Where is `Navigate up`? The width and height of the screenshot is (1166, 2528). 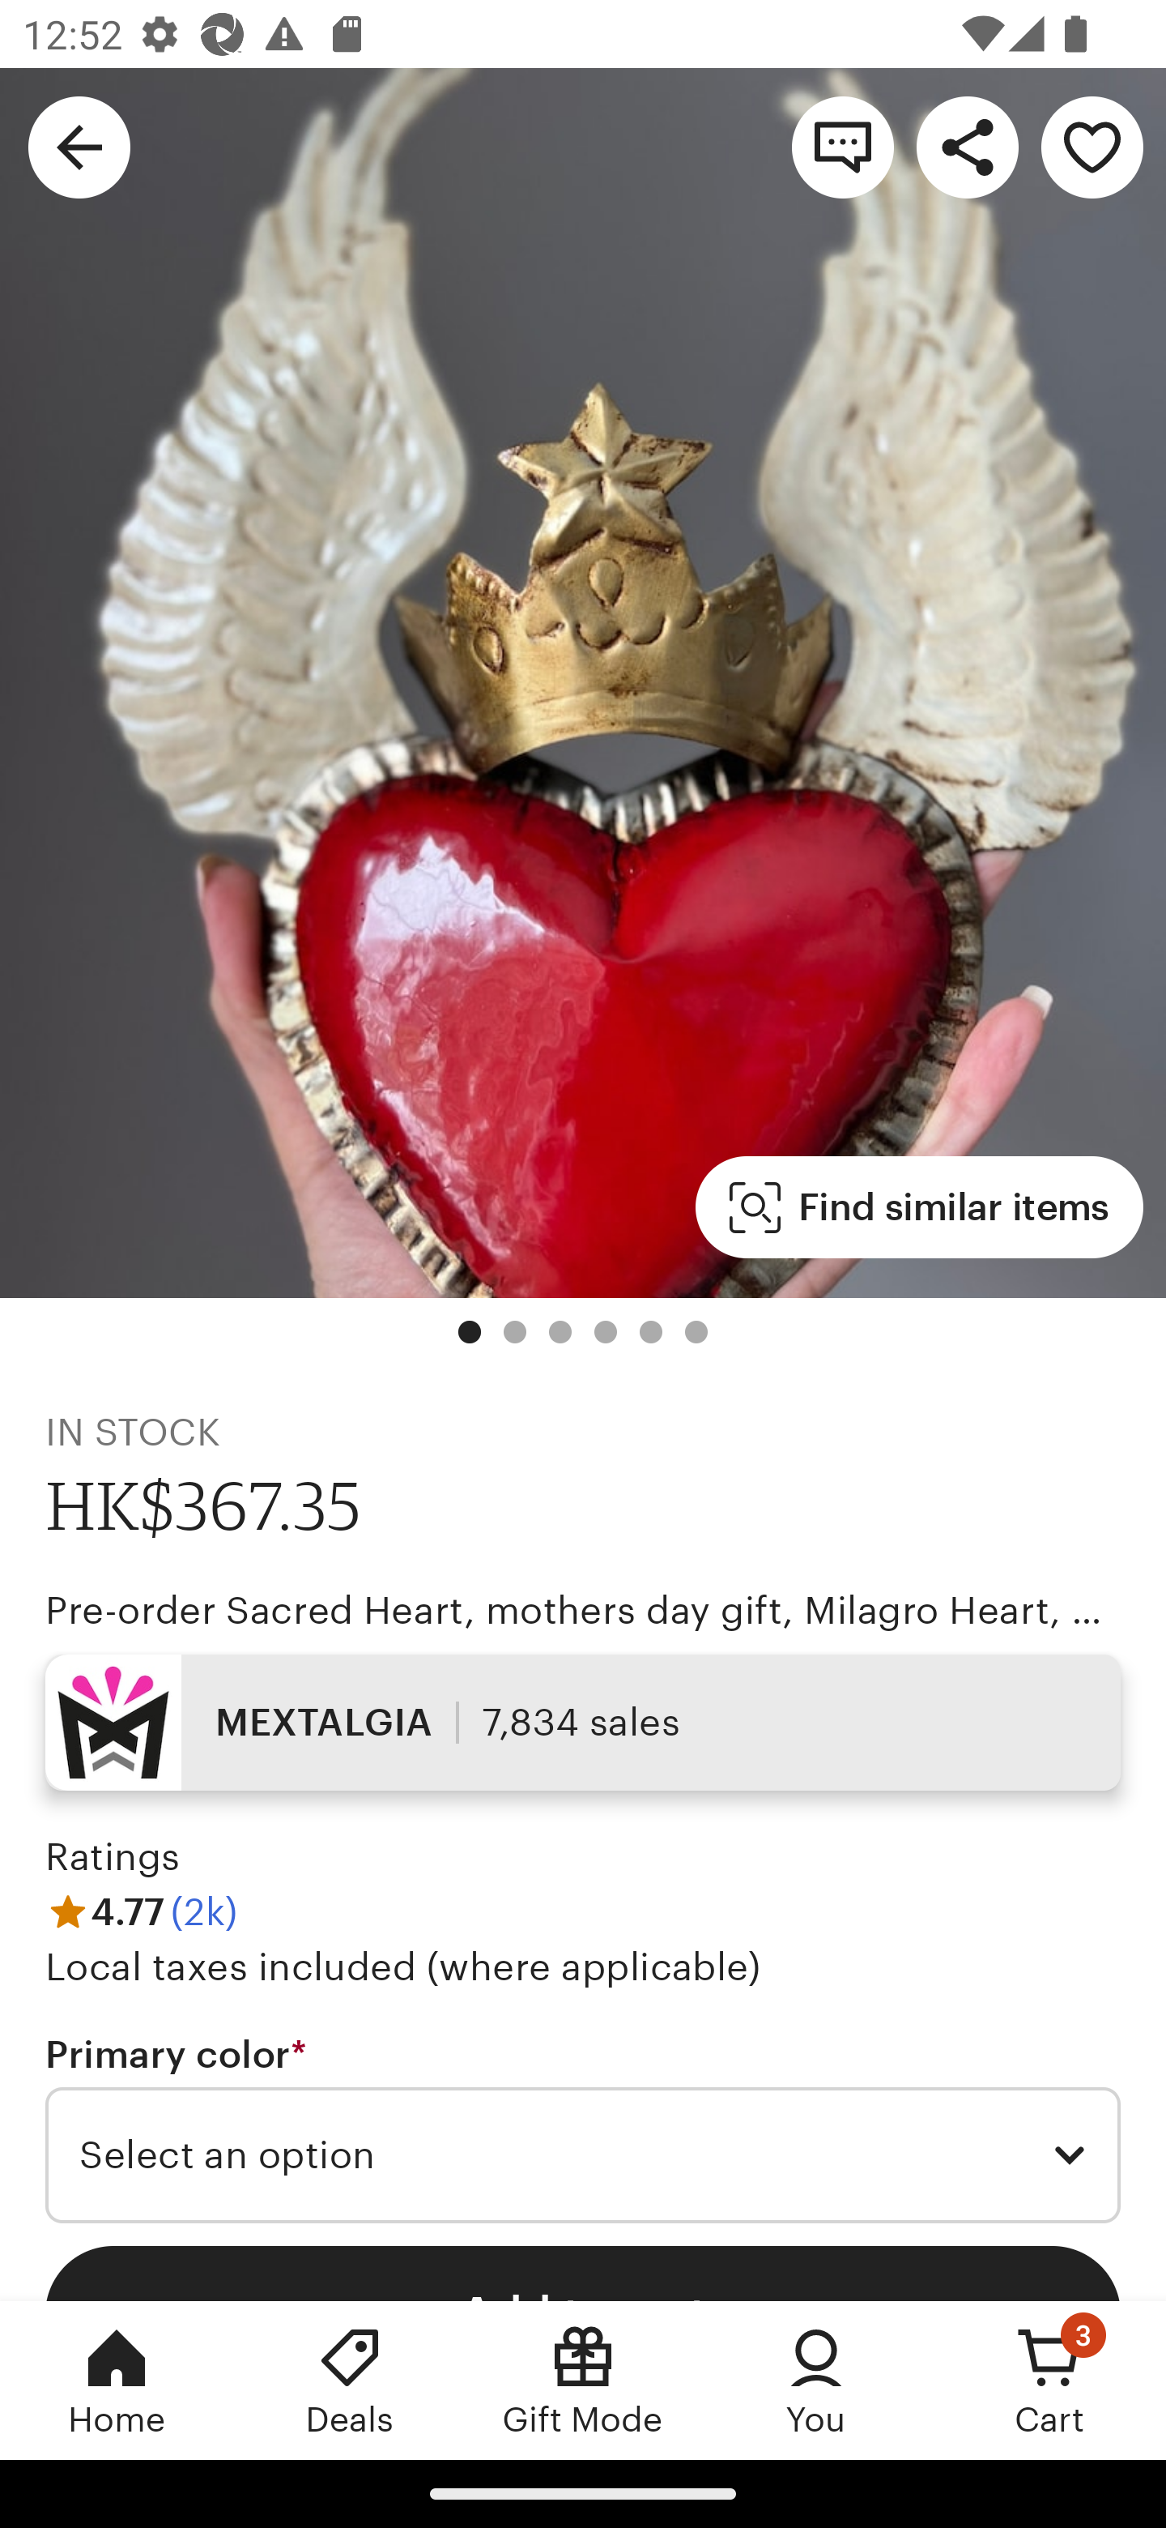
Navigate up is located at coordinates (79, 146).